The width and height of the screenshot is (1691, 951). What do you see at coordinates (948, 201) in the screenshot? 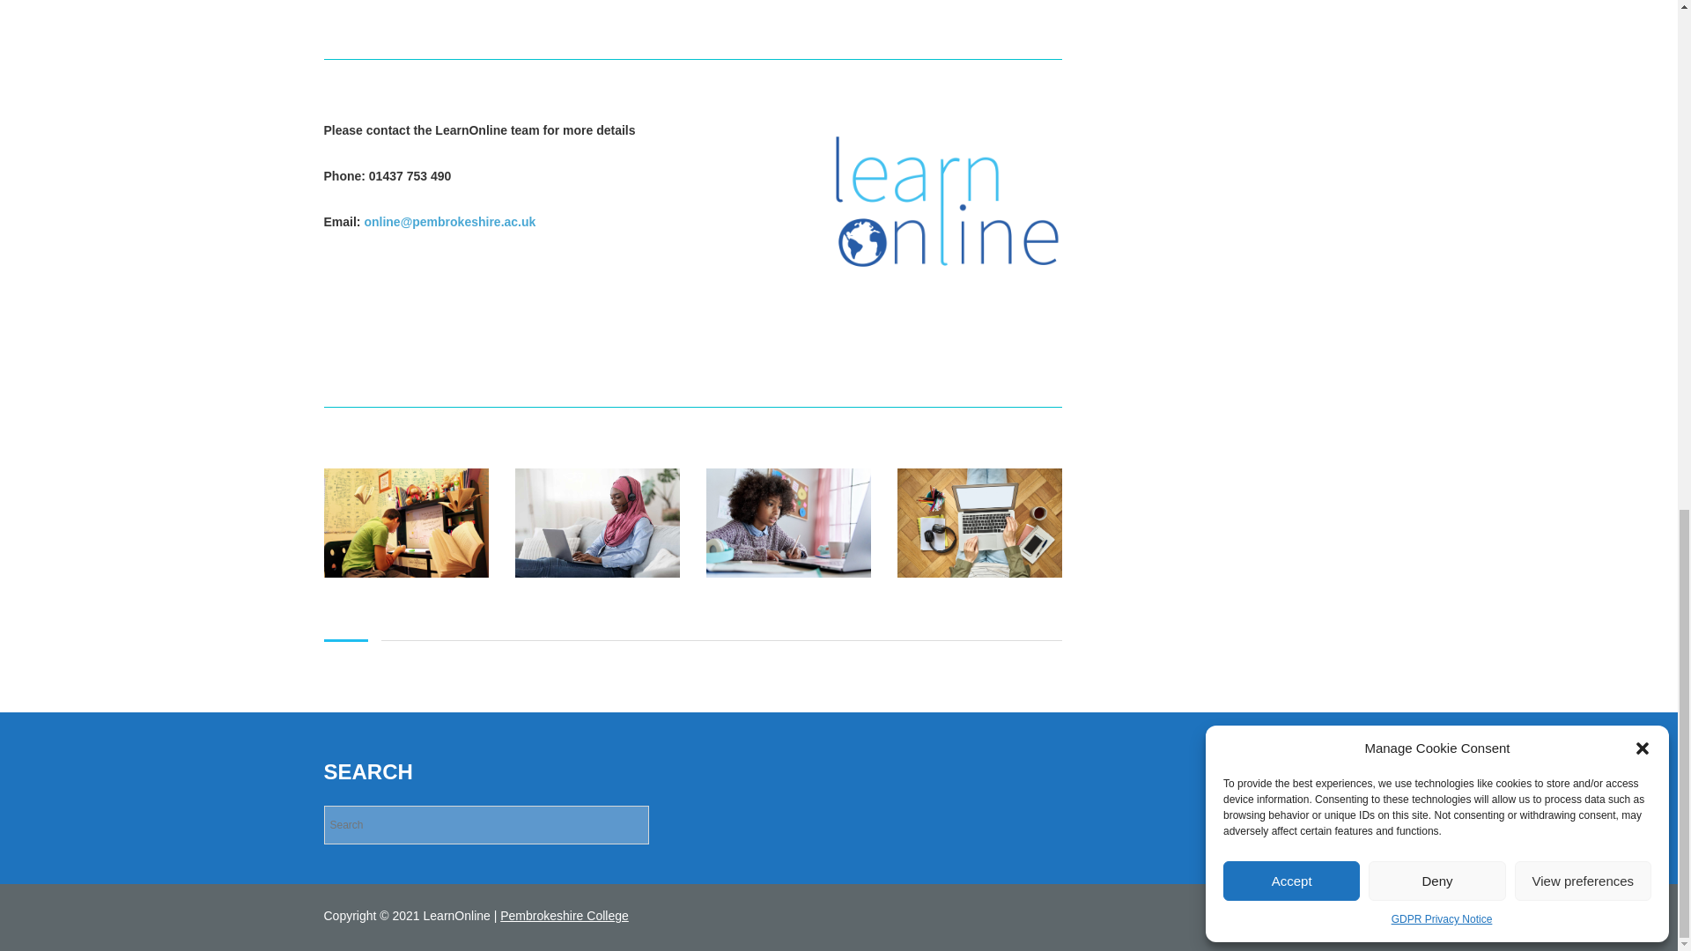
I see `LearnOnline logo` at bounding box center [948, 201].